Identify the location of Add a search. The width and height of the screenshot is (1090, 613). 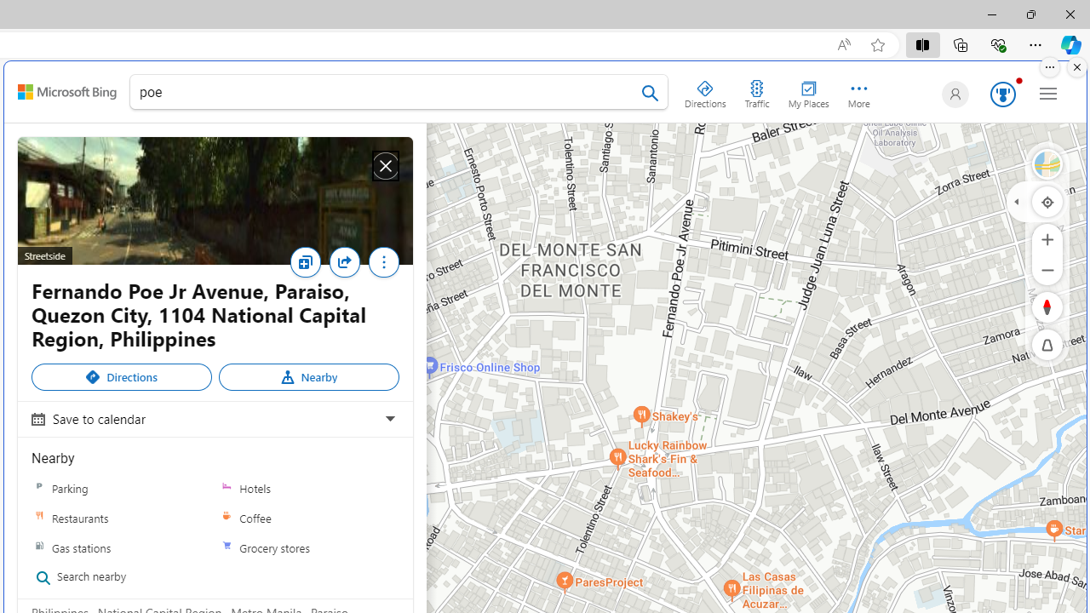
(386, 92).